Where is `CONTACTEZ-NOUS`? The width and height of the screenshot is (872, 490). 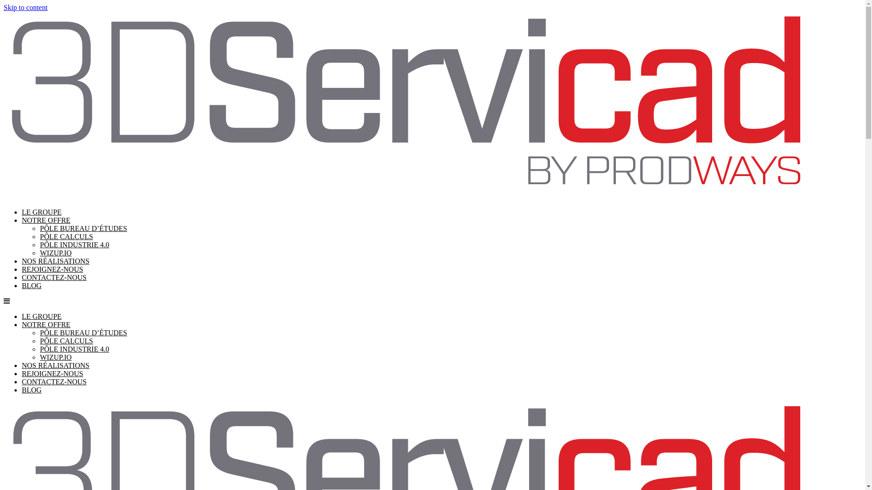 CONTACTEZ-NOUS is located at coordinates (54, 278).